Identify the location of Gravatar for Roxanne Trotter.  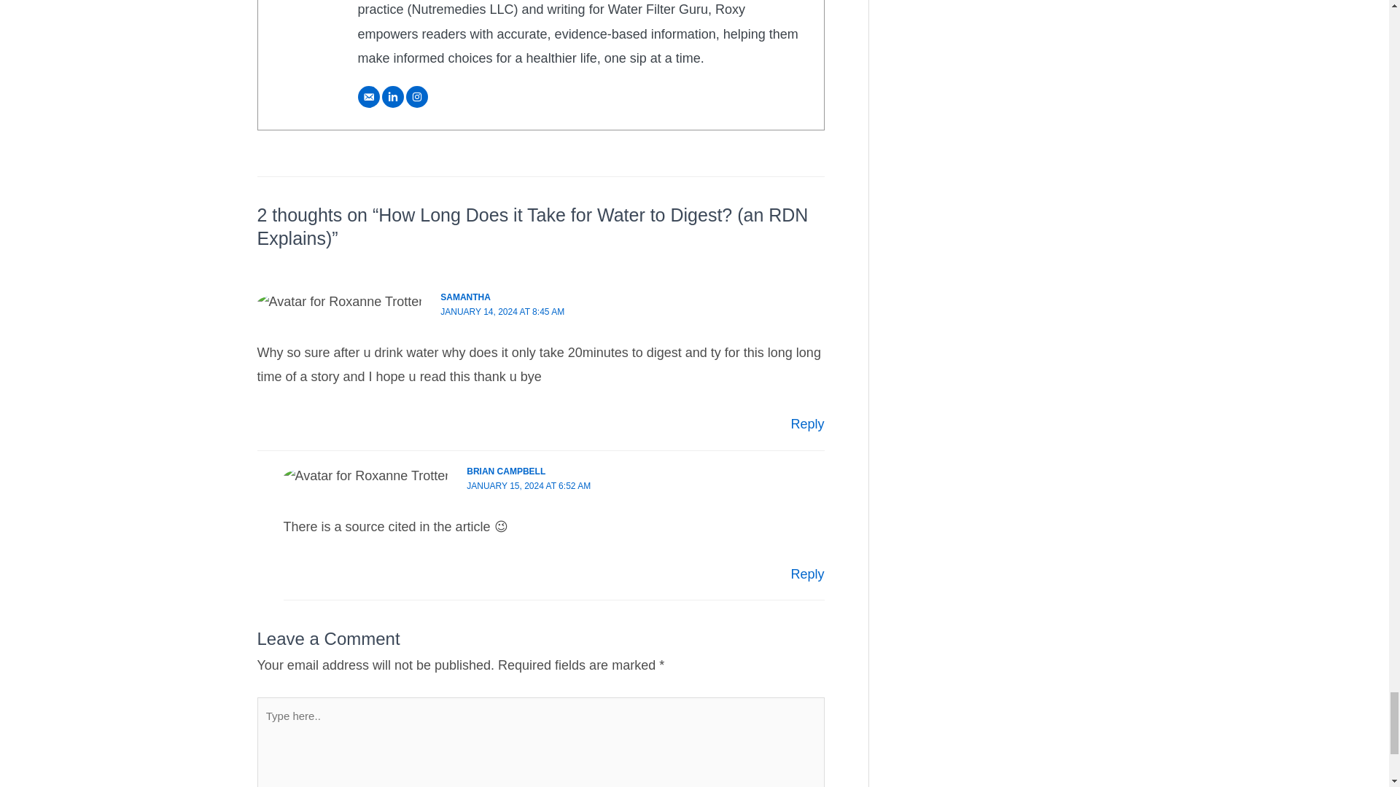
(366, 476).